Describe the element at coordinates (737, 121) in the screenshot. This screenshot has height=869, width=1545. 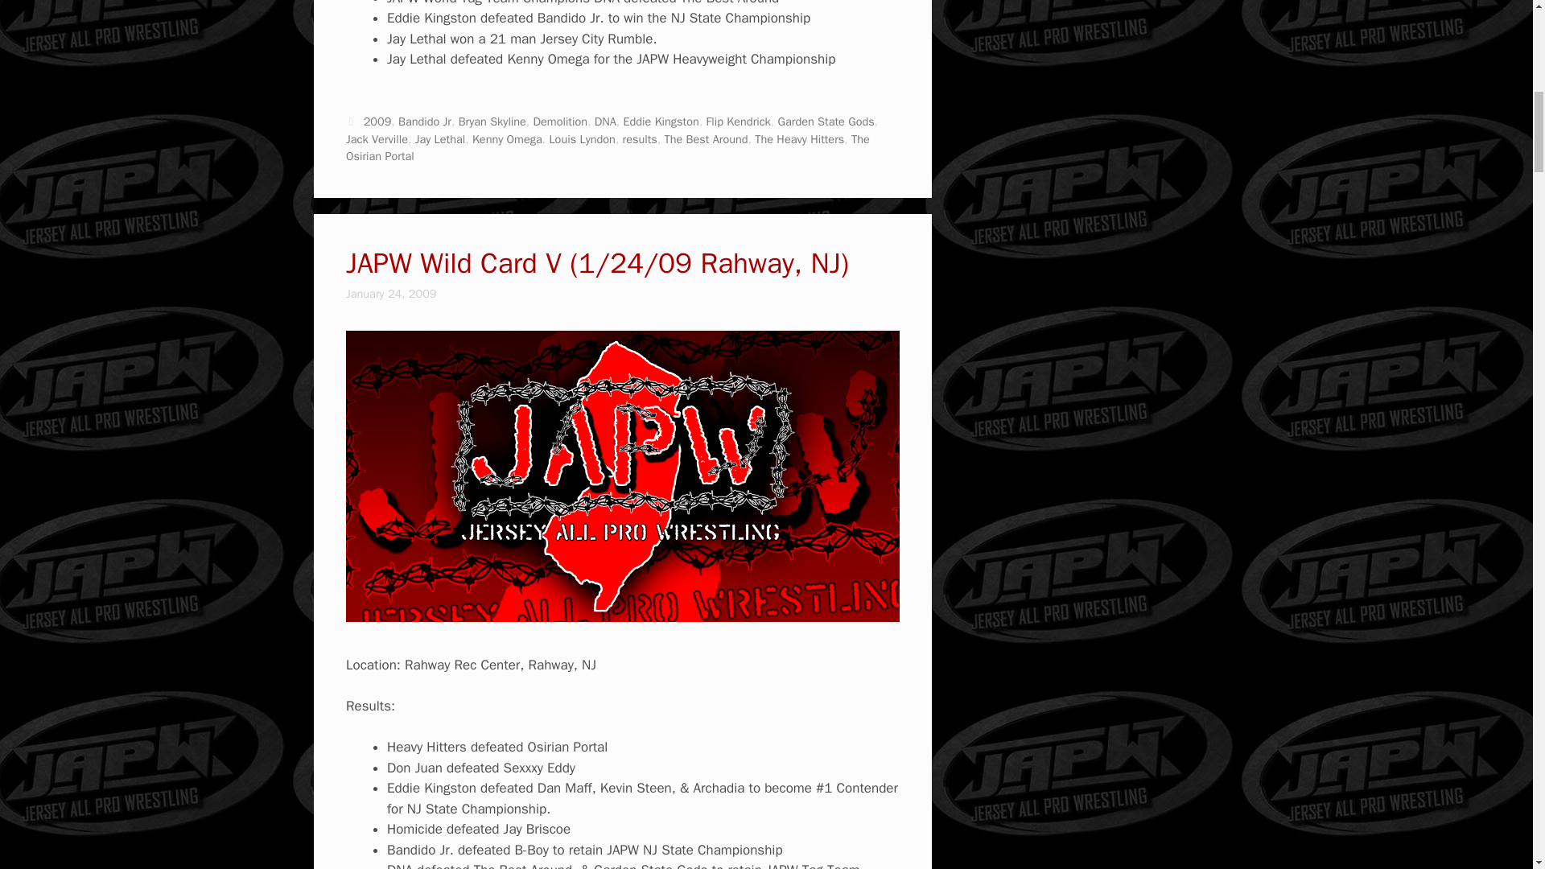
I see `Flip Kendrick` at that location.